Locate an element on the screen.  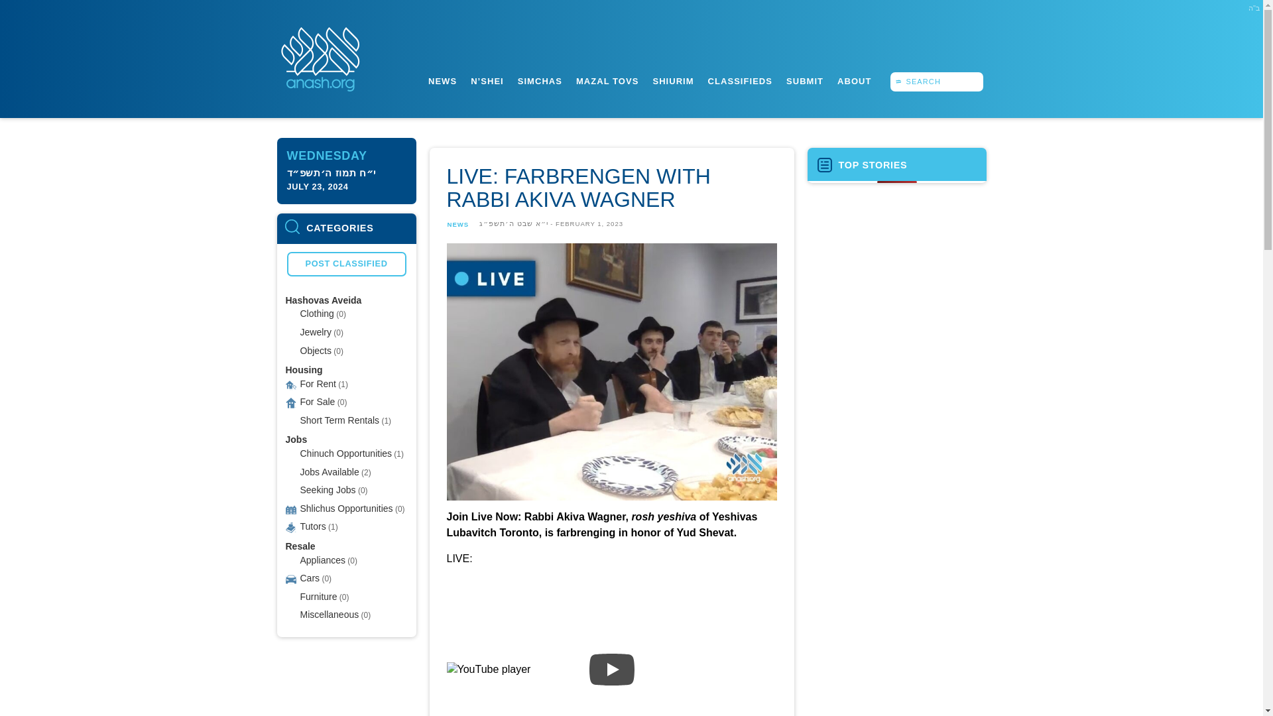
For Sale is located at coordinates (317, 402).